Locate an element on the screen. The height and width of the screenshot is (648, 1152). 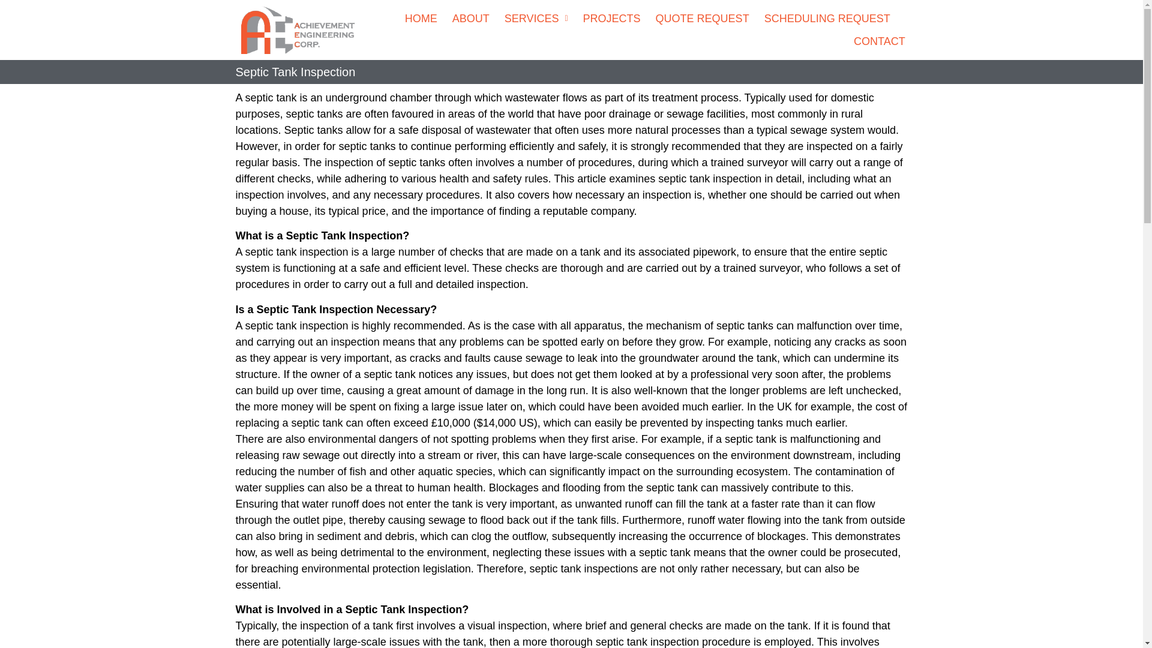
PROJECTS is located at coordinates (611, 18).